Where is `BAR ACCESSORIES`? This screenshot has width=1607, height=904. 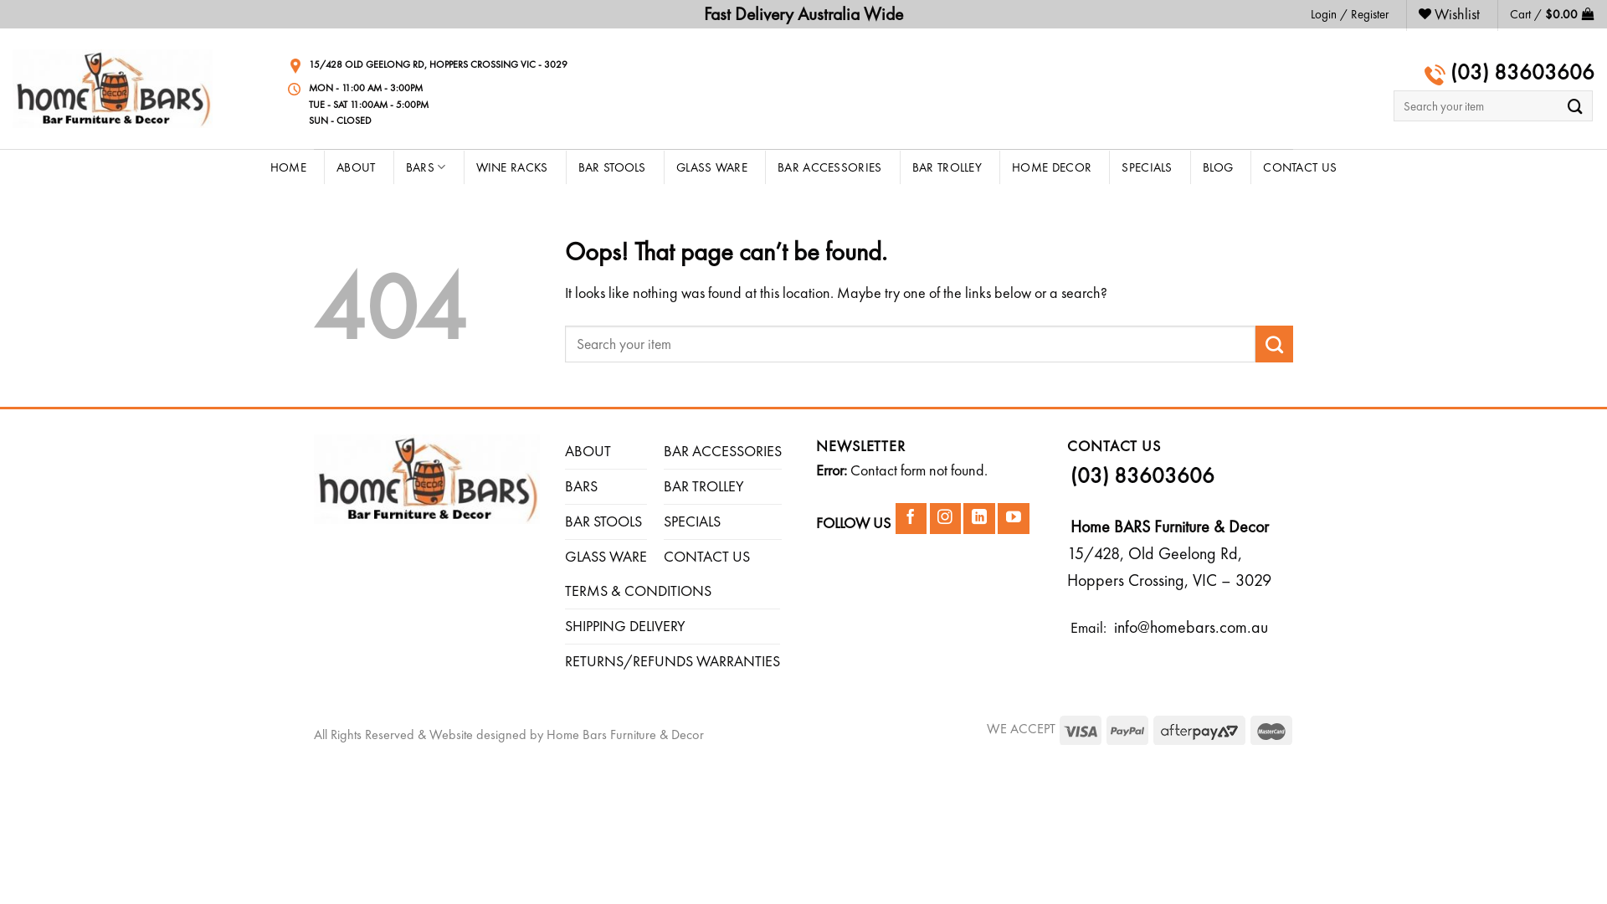 BAR ACCESSORIES is located at coordinates (723, 452).